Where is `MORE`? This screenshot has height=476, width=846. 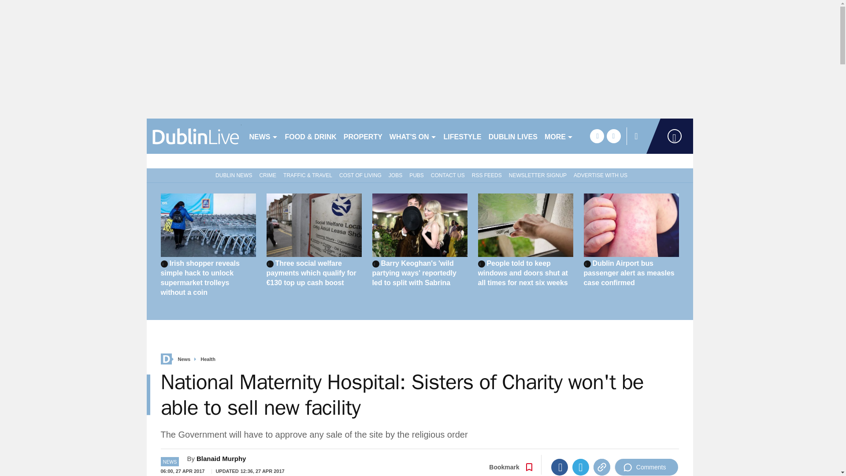
MORE is located at coordinates (559, 136).